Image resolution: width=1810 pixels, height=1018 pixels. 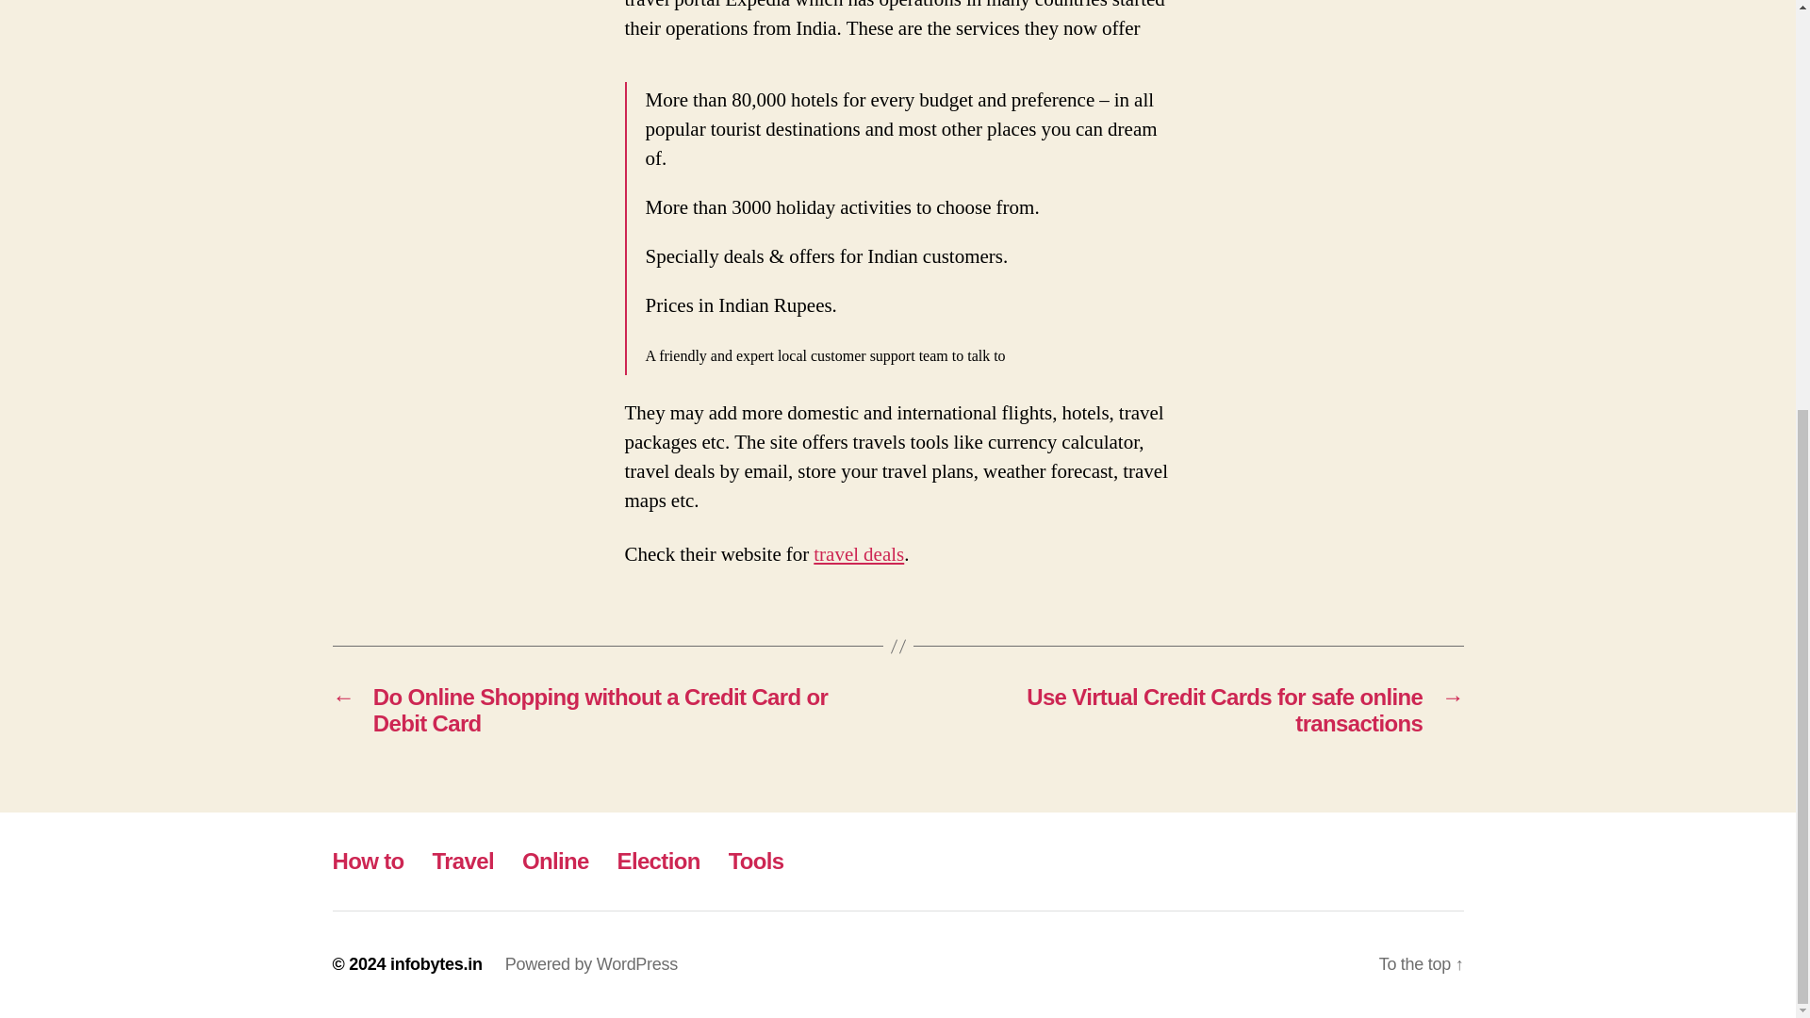 What do you see at coordinates (658, 860) in the screenshot?
I see `Election` at bounding box center [658, 860].